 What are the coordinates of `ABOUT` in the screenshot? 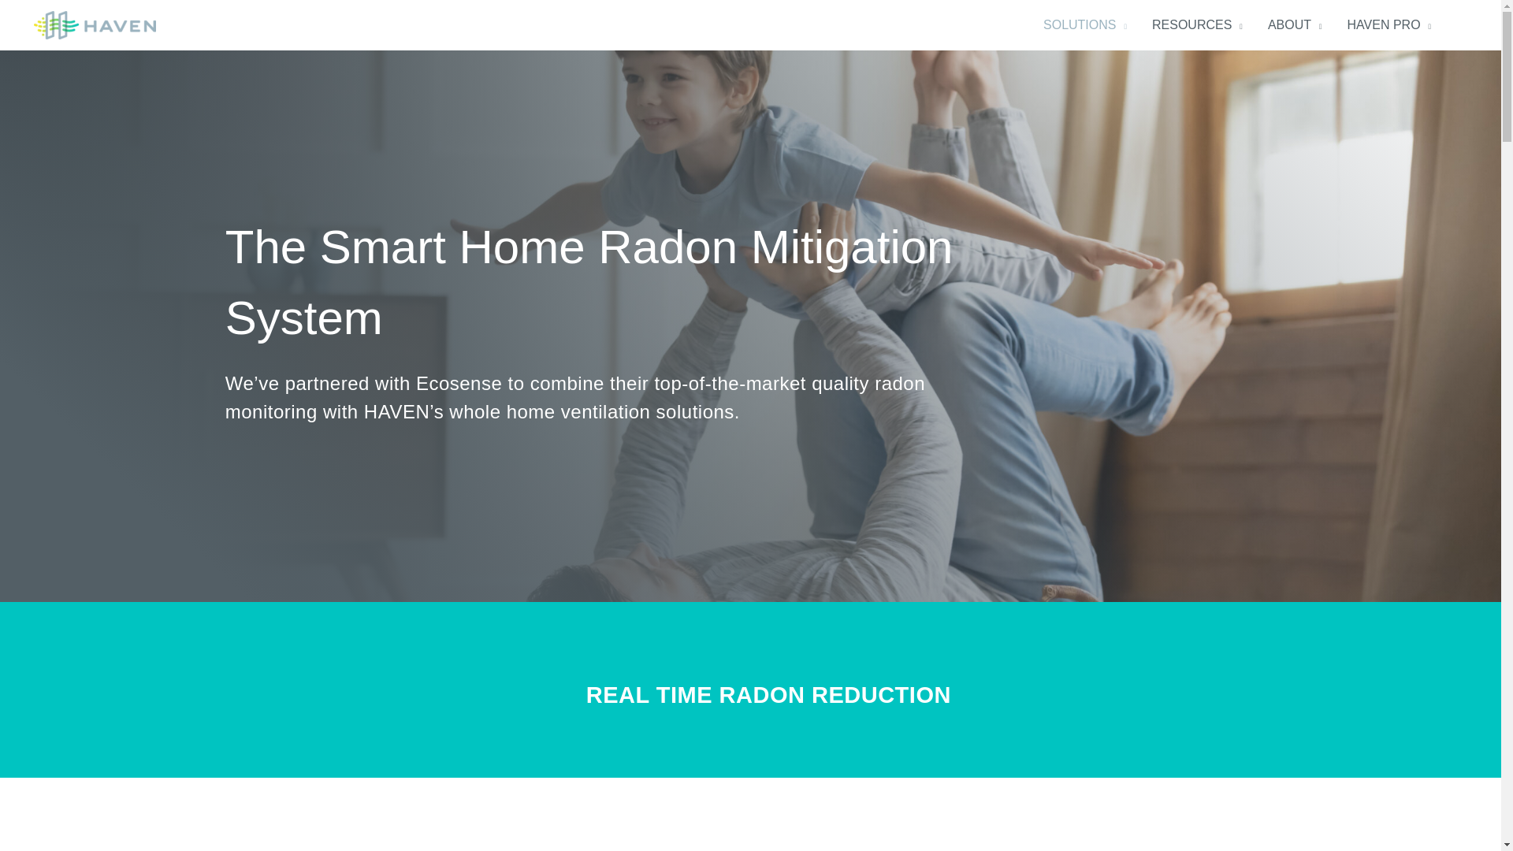 It's located at (1295, 25).